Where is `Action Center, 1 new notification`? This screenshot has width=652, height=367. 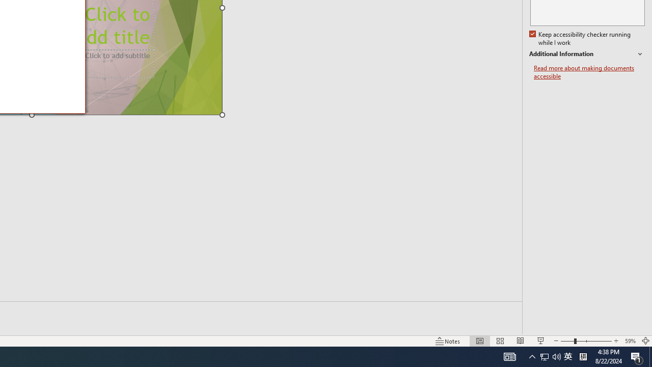 Action Center, 1 new notification is located at coordinates (589, 72).